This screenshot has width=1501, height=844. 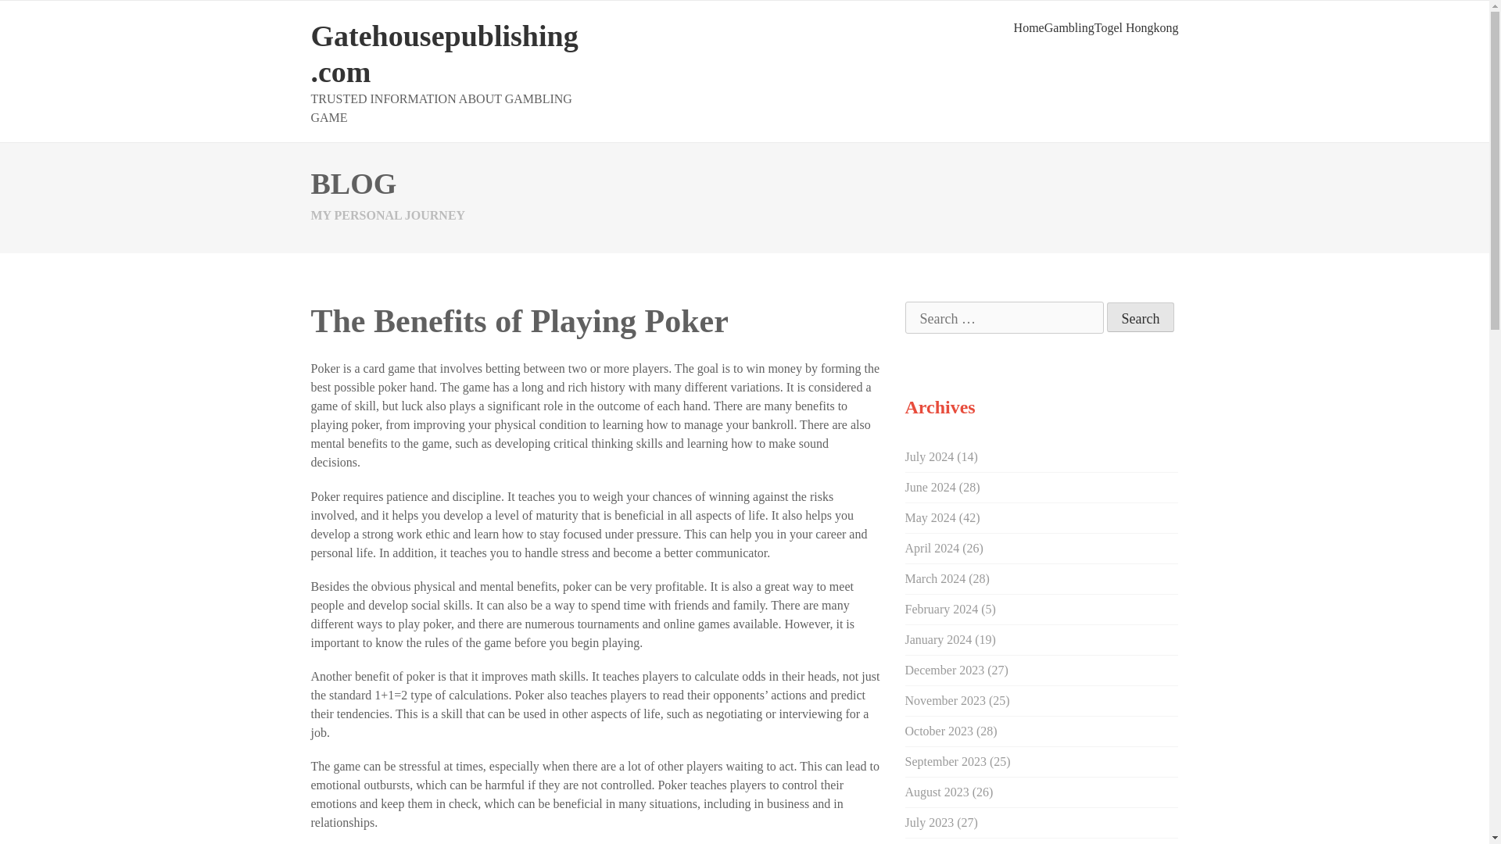 I want to click on December 2023, so click(x=944, y=670).